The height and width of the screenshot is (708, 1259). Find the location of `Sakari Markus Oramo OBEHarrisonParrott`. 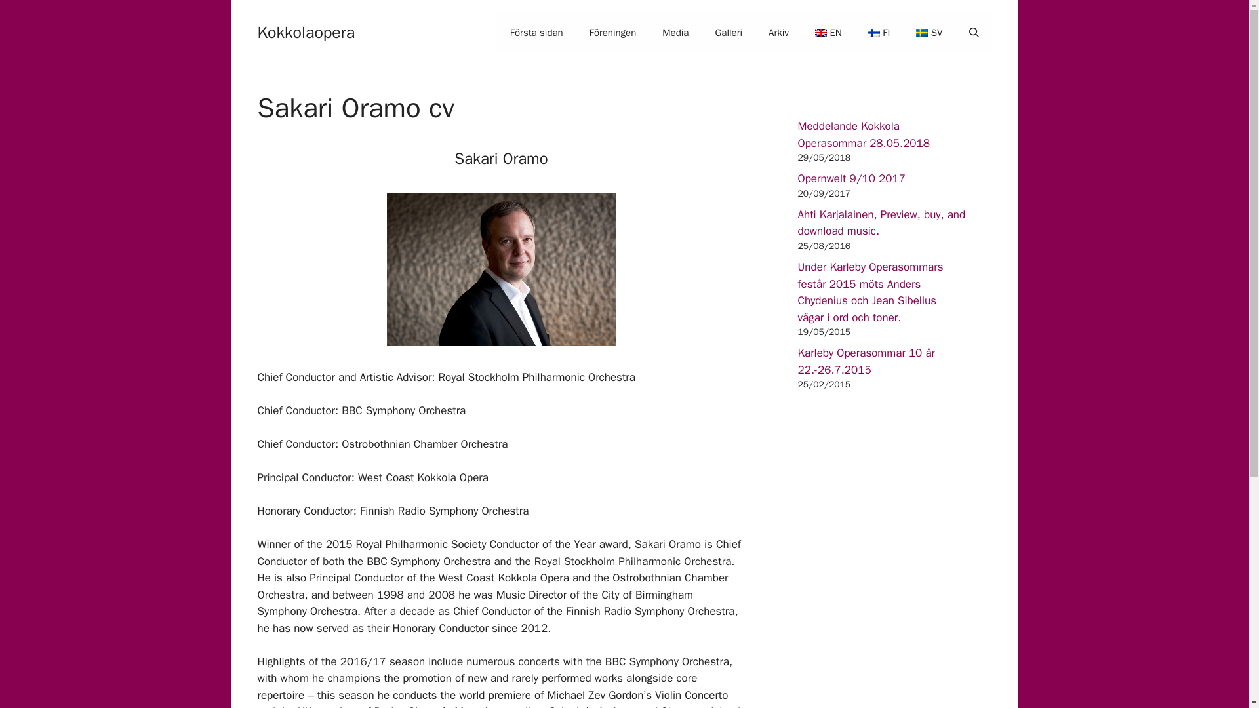

Sakari Markus Oramo OBEHarrisonParrott is located at coordinates (501, 269).